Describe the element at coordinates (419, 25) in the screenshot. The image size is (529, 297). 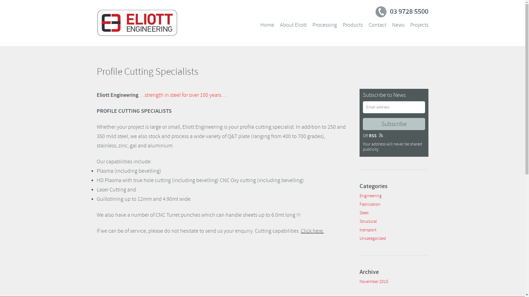
I see `Projects` at that location.